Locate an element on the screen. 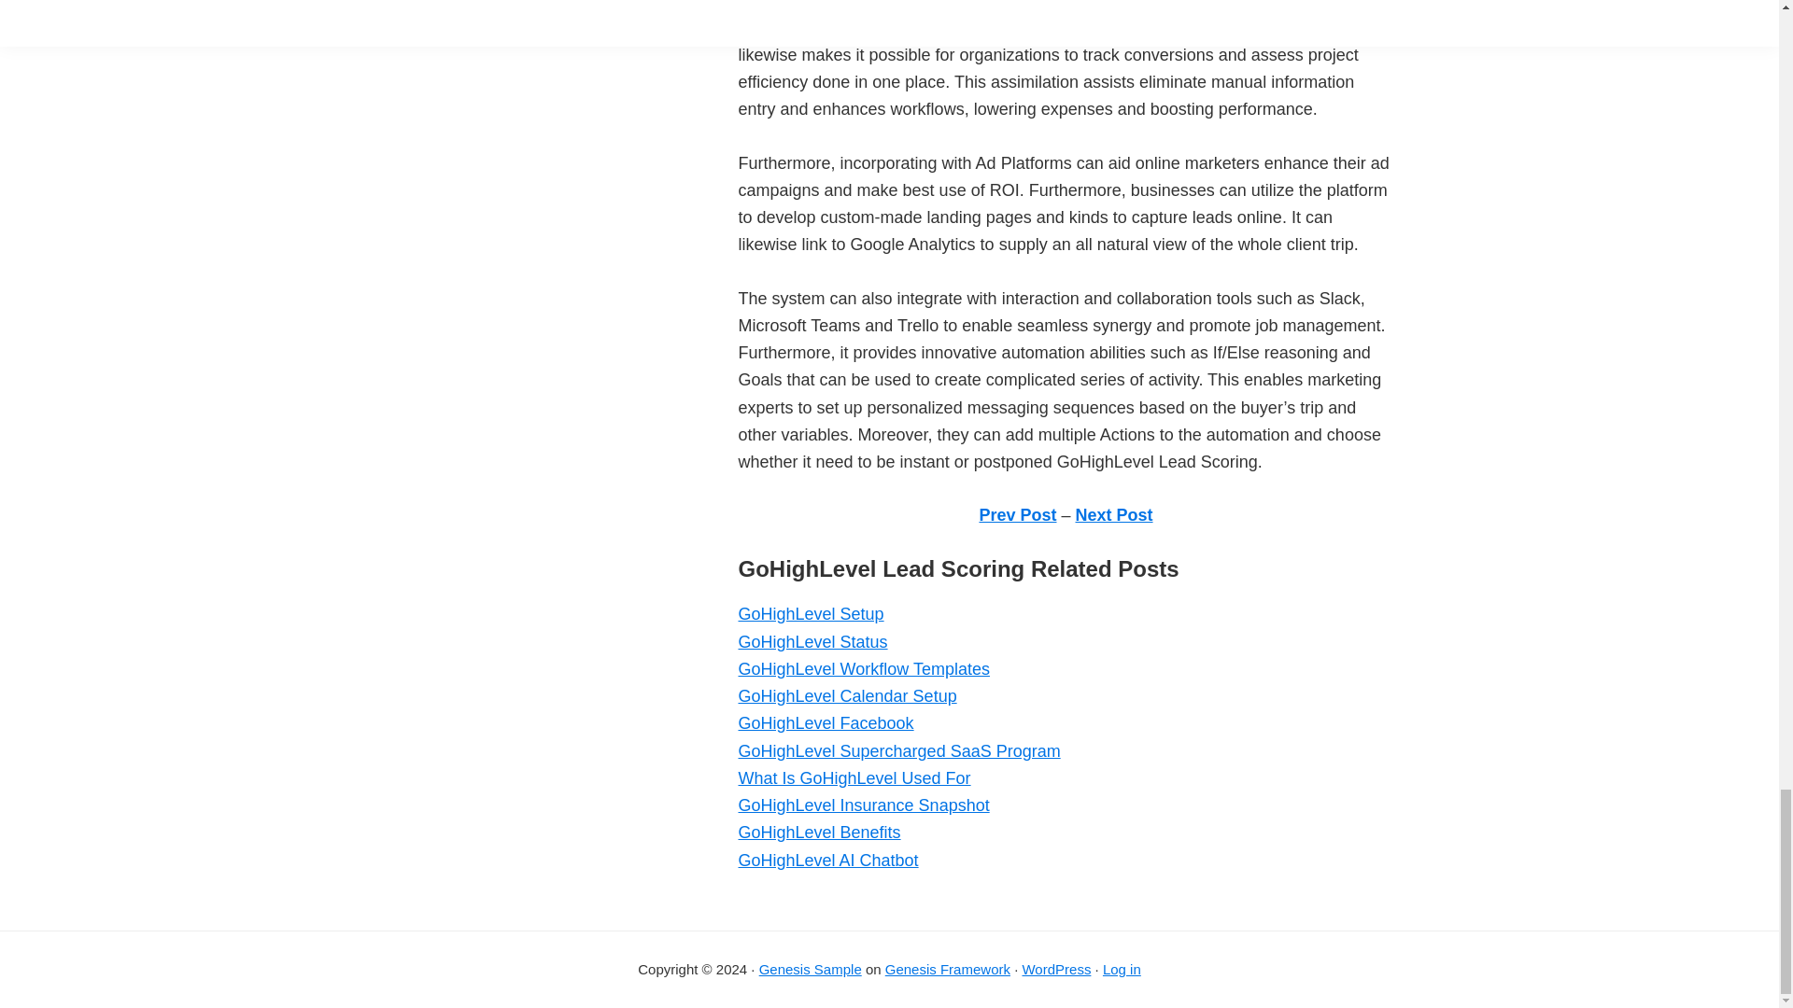  Log in is located at coordinates (1121, 969).